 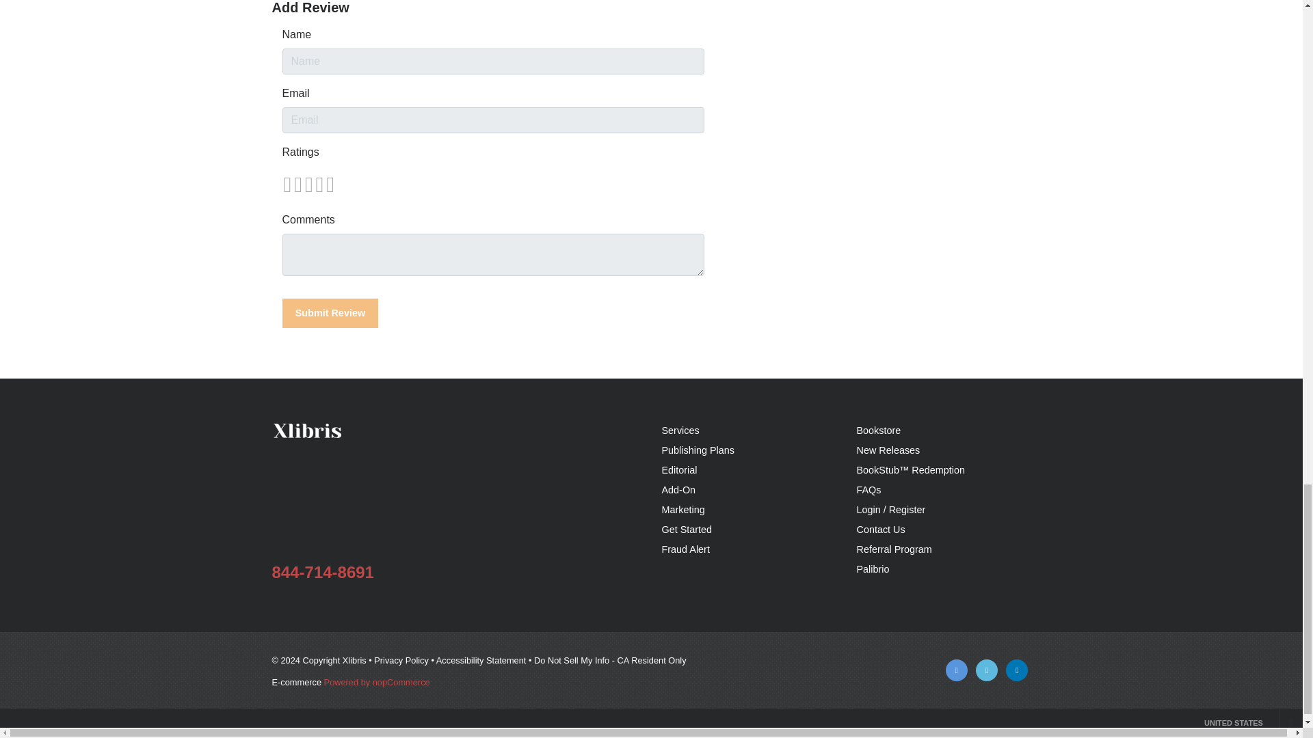 What do you see at coordinates (879, 529) in the screenshot?
I see `Contact Us` at bounding box center [879, 529].